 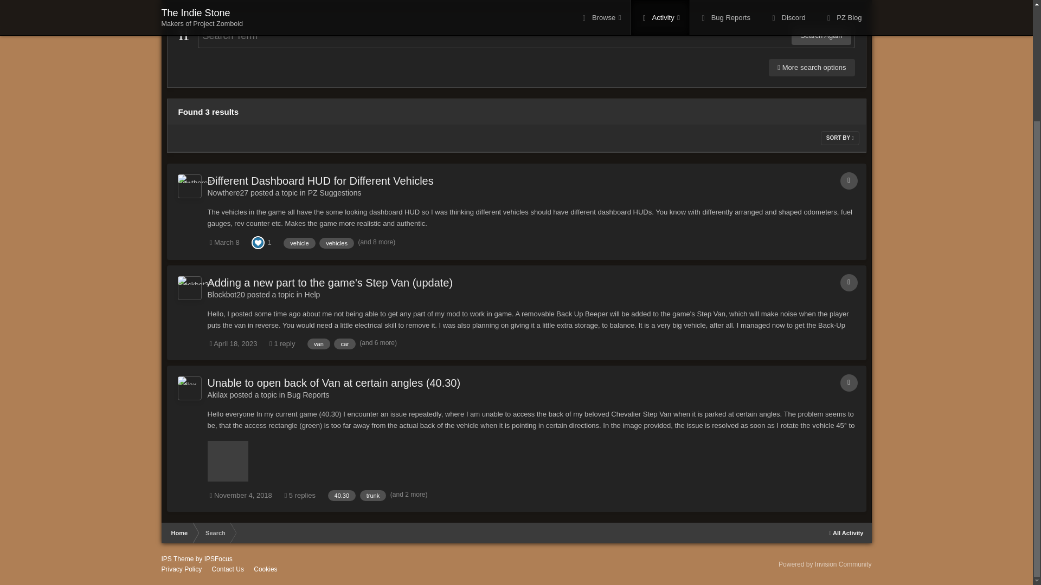 I want to click on Go to Nowthere27's profile, so click(x=190, y=186).